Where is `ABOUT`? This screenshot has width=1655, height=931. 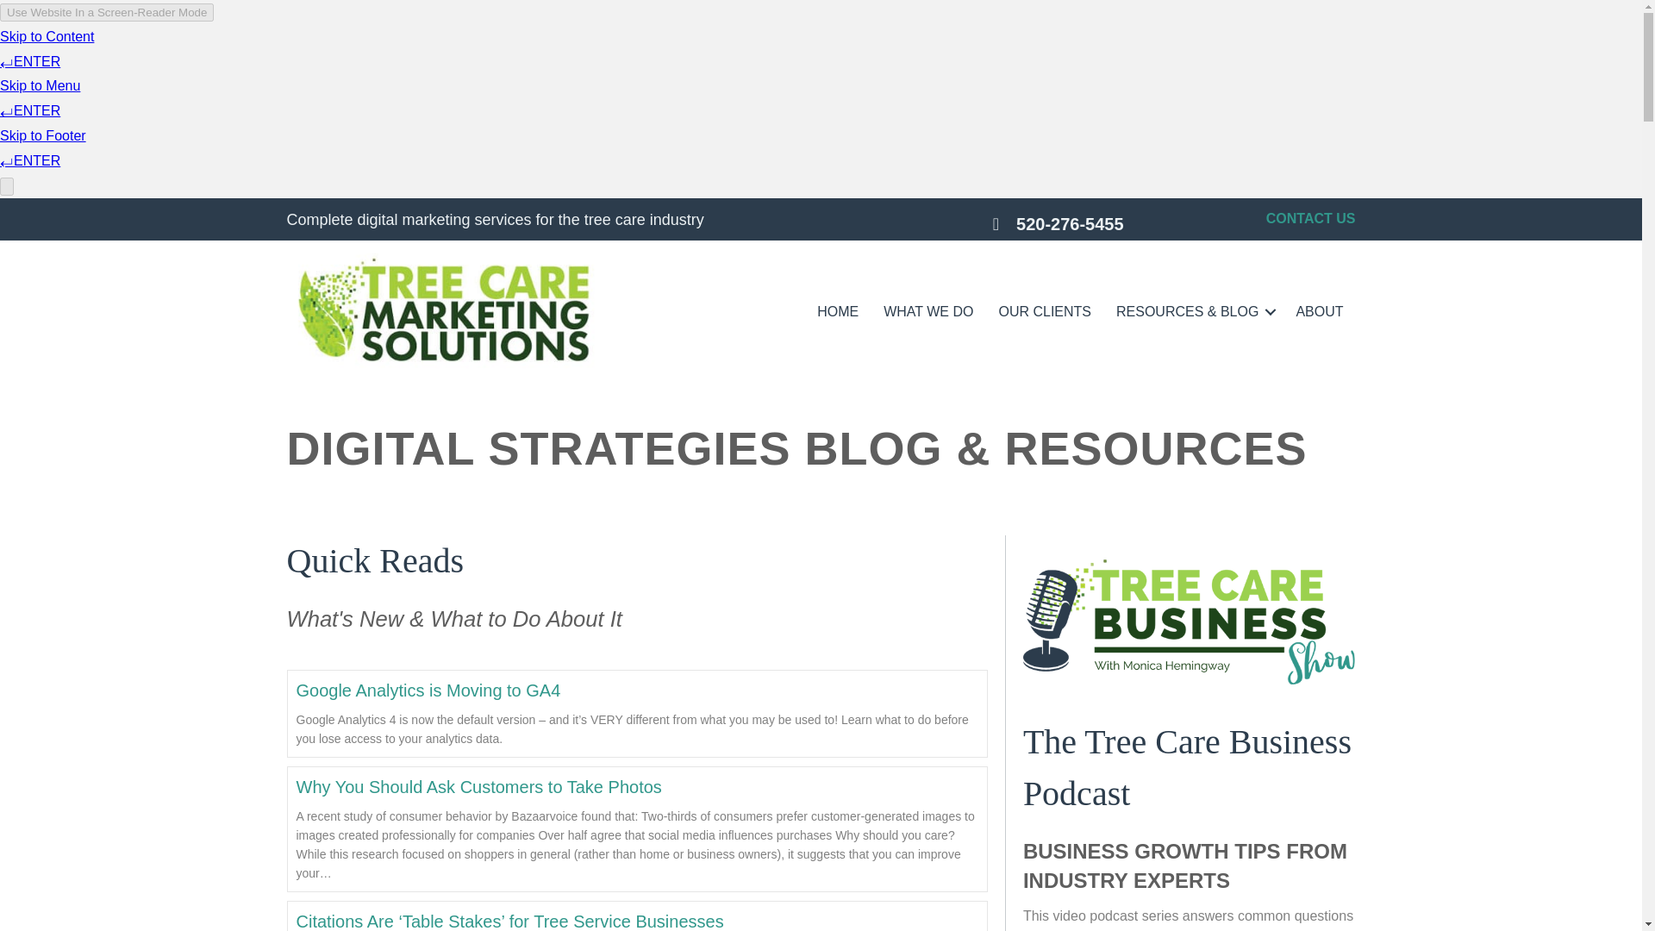 ABOUT is located at coordinates (1319, 312).